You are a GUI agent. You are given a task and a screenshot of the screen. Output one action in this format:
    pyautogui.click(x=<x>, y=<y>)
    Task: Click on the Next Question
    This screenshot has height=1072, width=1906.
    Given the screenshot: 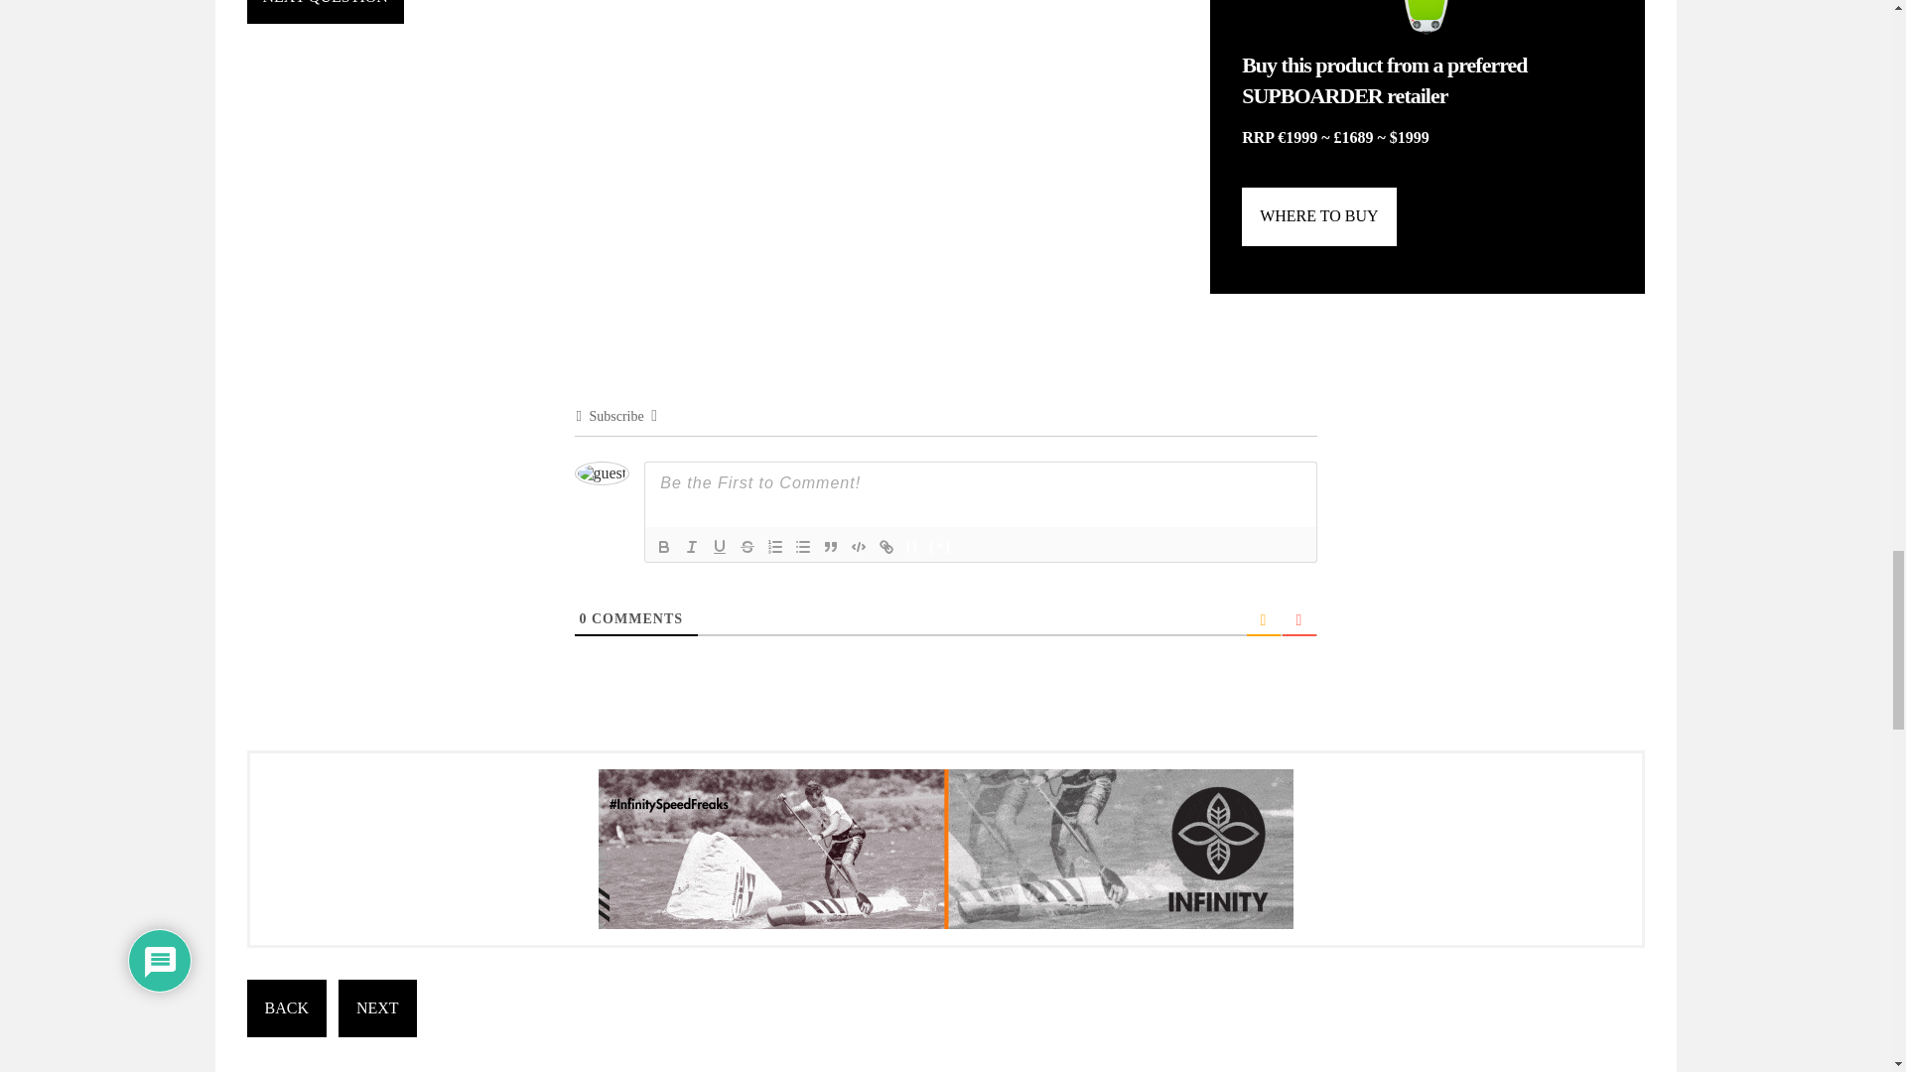 What is the action you would take?
    pyautogui.click(x=324, y=12)
    